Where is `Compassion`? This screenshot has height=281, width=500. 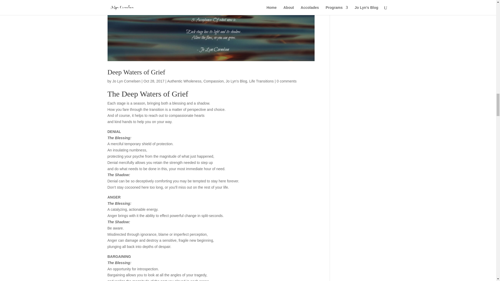 Compassion is located at coordinates (214, 81).